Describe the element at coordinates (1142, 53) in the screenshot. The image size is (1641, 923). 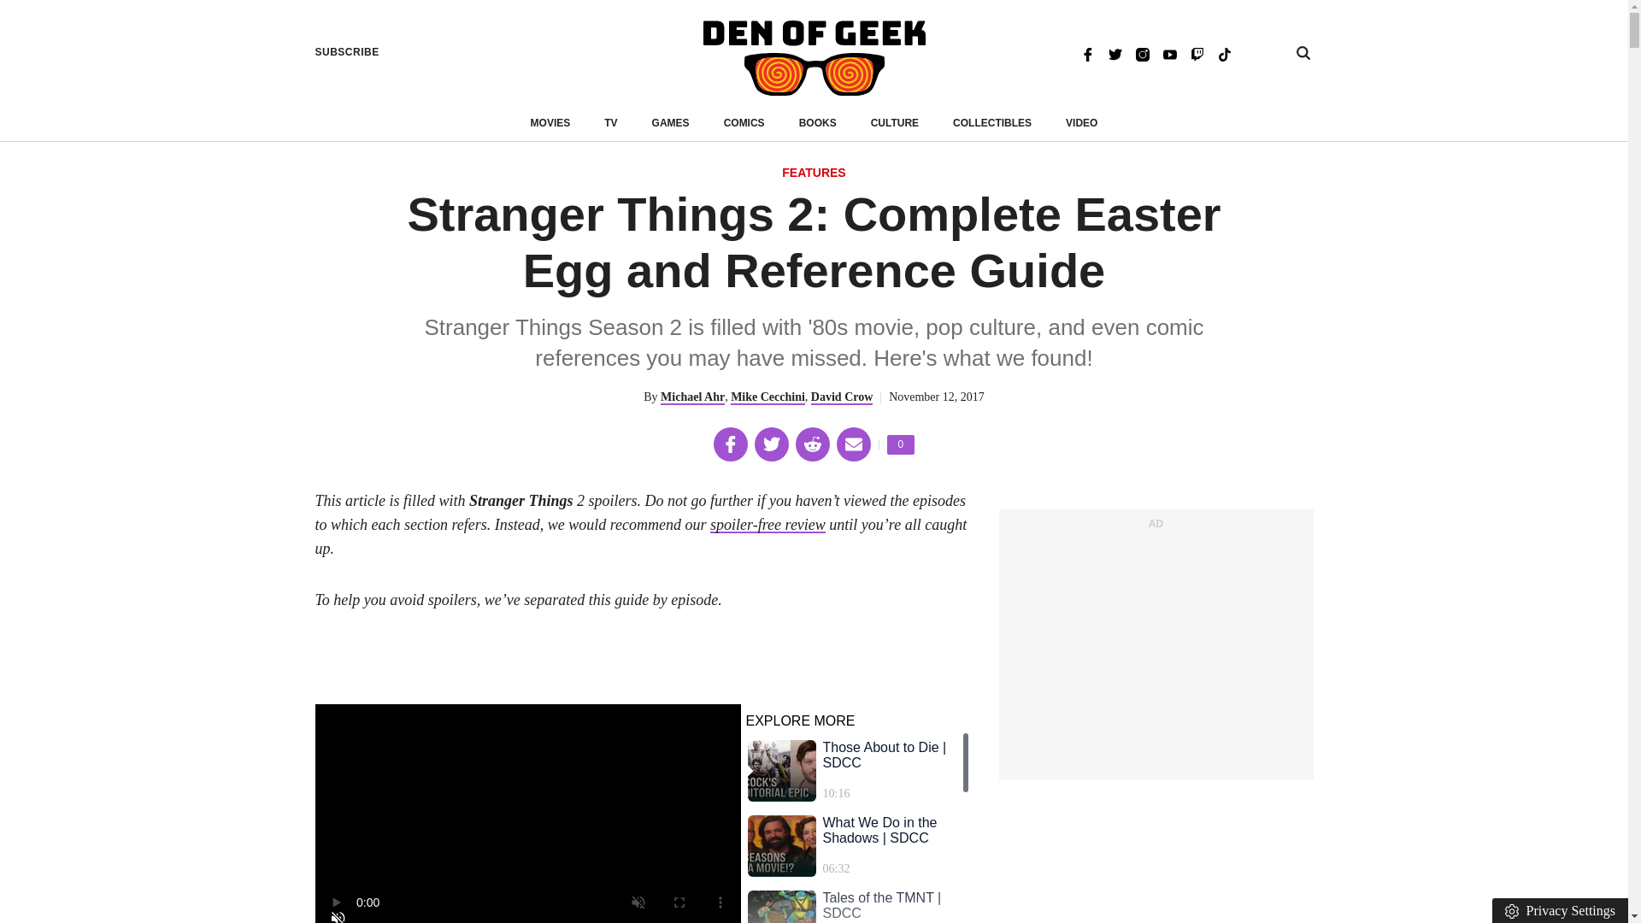
I see `Instagram` at that location.